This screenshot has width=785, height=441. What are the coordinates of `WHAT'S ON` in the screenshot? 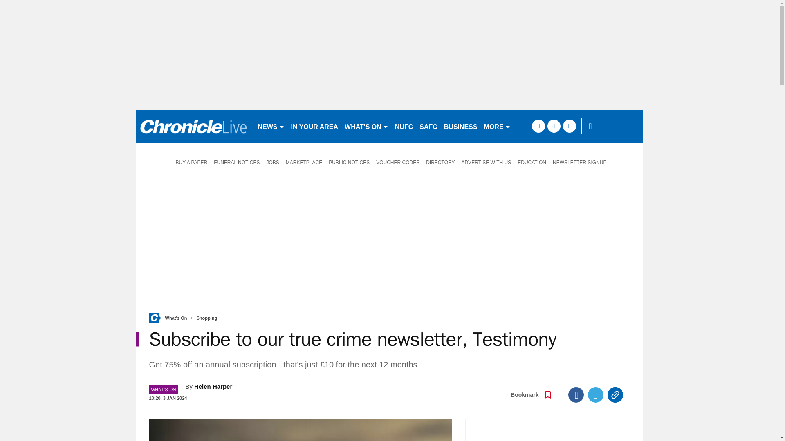 It's located at (366, 126).